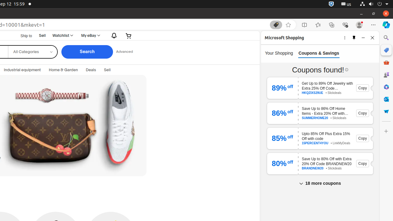 This screenshot has width=393, height=221. Describe the element at coordinates (345, 25) in the screenshot. I see `Browser essentials` at that location.